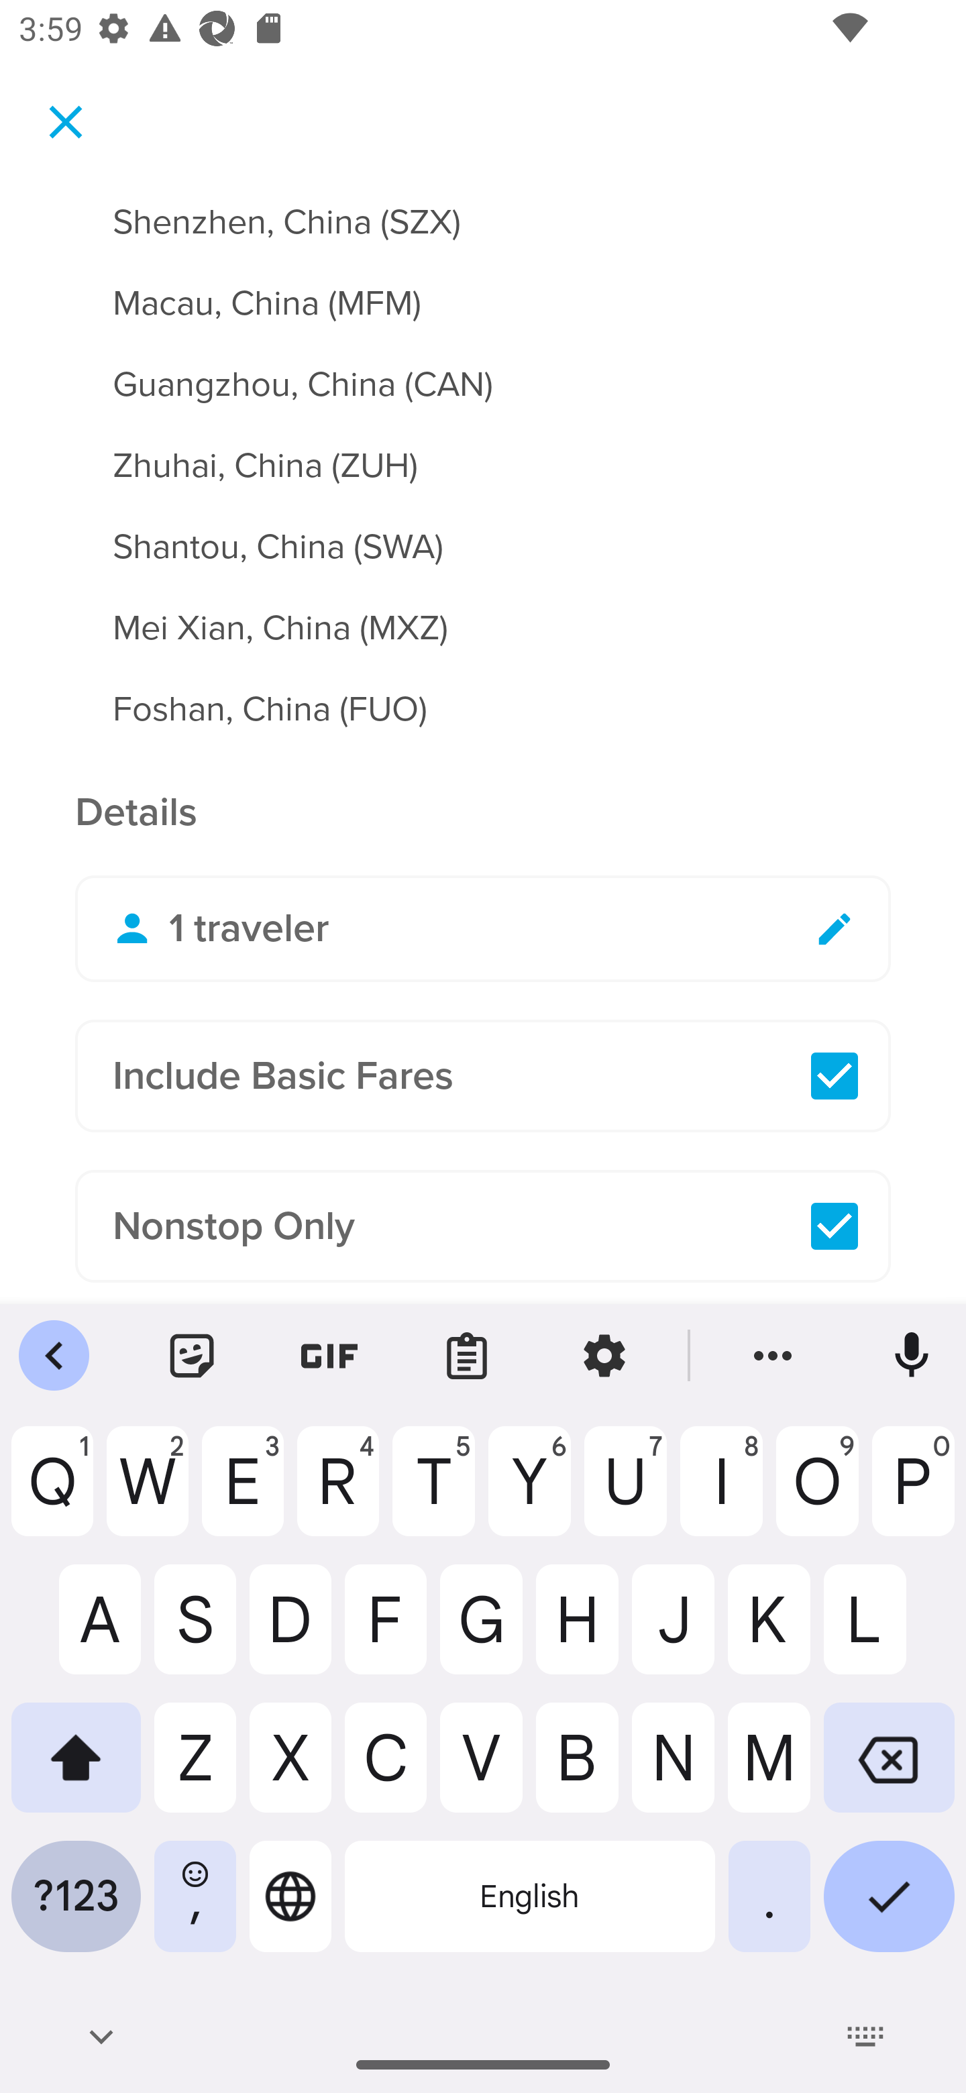 The image size is (966, 2093). I want to click on Mei Xian, China (MXZ), so click(483, 612).